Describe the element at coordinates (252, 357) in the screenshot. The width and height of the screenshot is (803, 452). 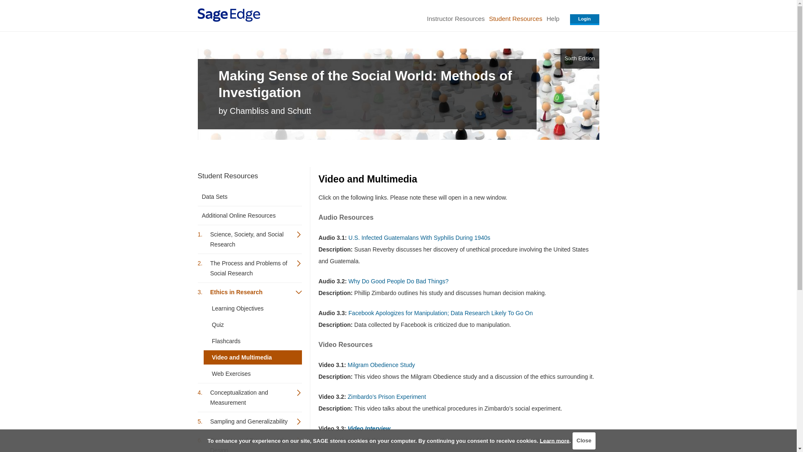
I see `Video and Multimedia` at that location.